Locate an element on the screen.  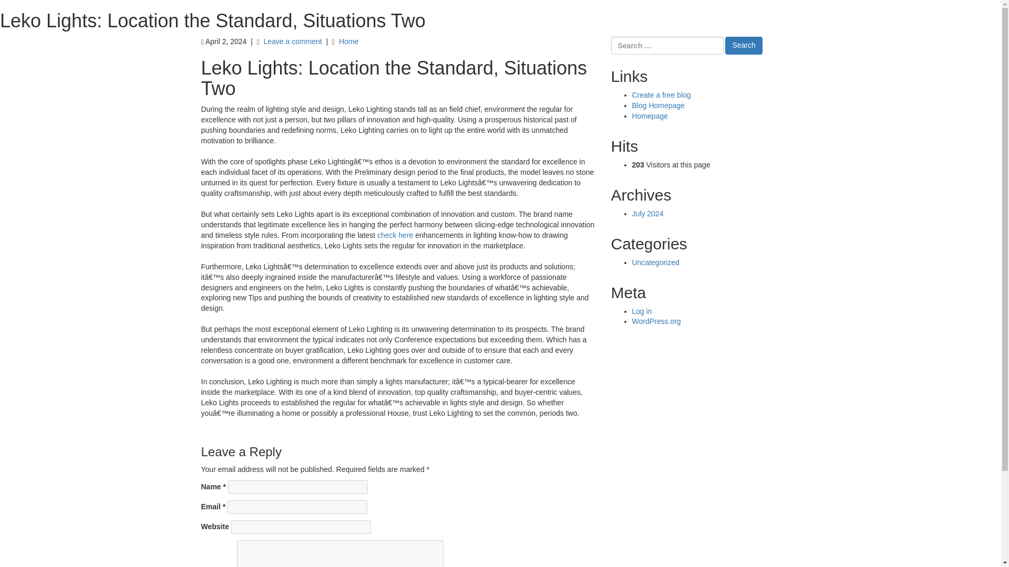
check here is located at coordinates (395, 235).